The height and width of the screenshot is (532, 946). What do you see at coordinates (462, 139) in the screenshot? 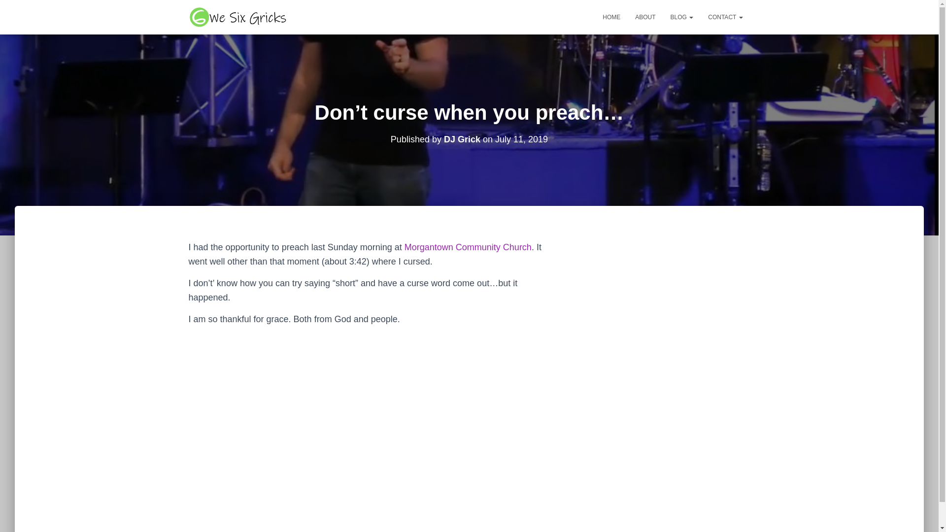
I see `DJ Grick` at bounding box center [462, 139].